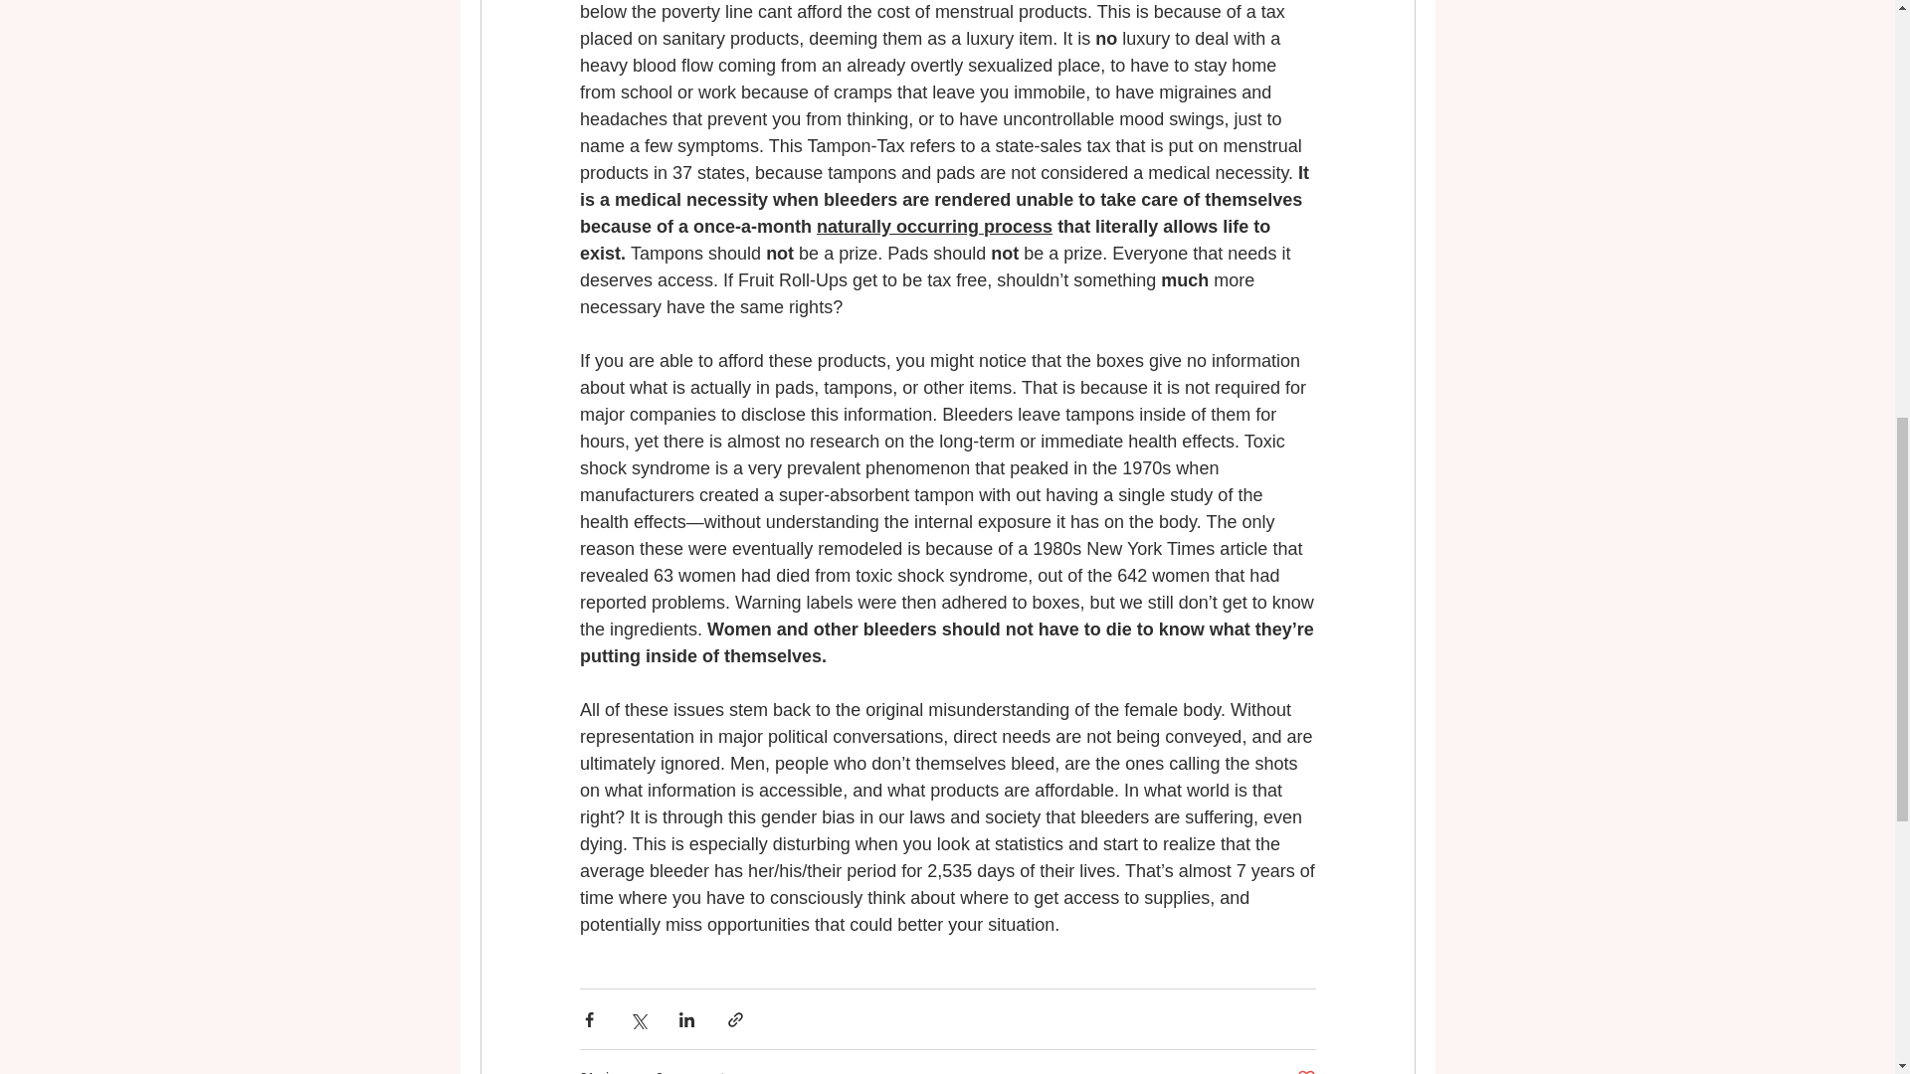 Image resolution: width=1910 pixels, height=1074 pixels. Describe the element at coordinates (1305, 1070) in the screenshot. I see `Post not marked as liked` at that location.